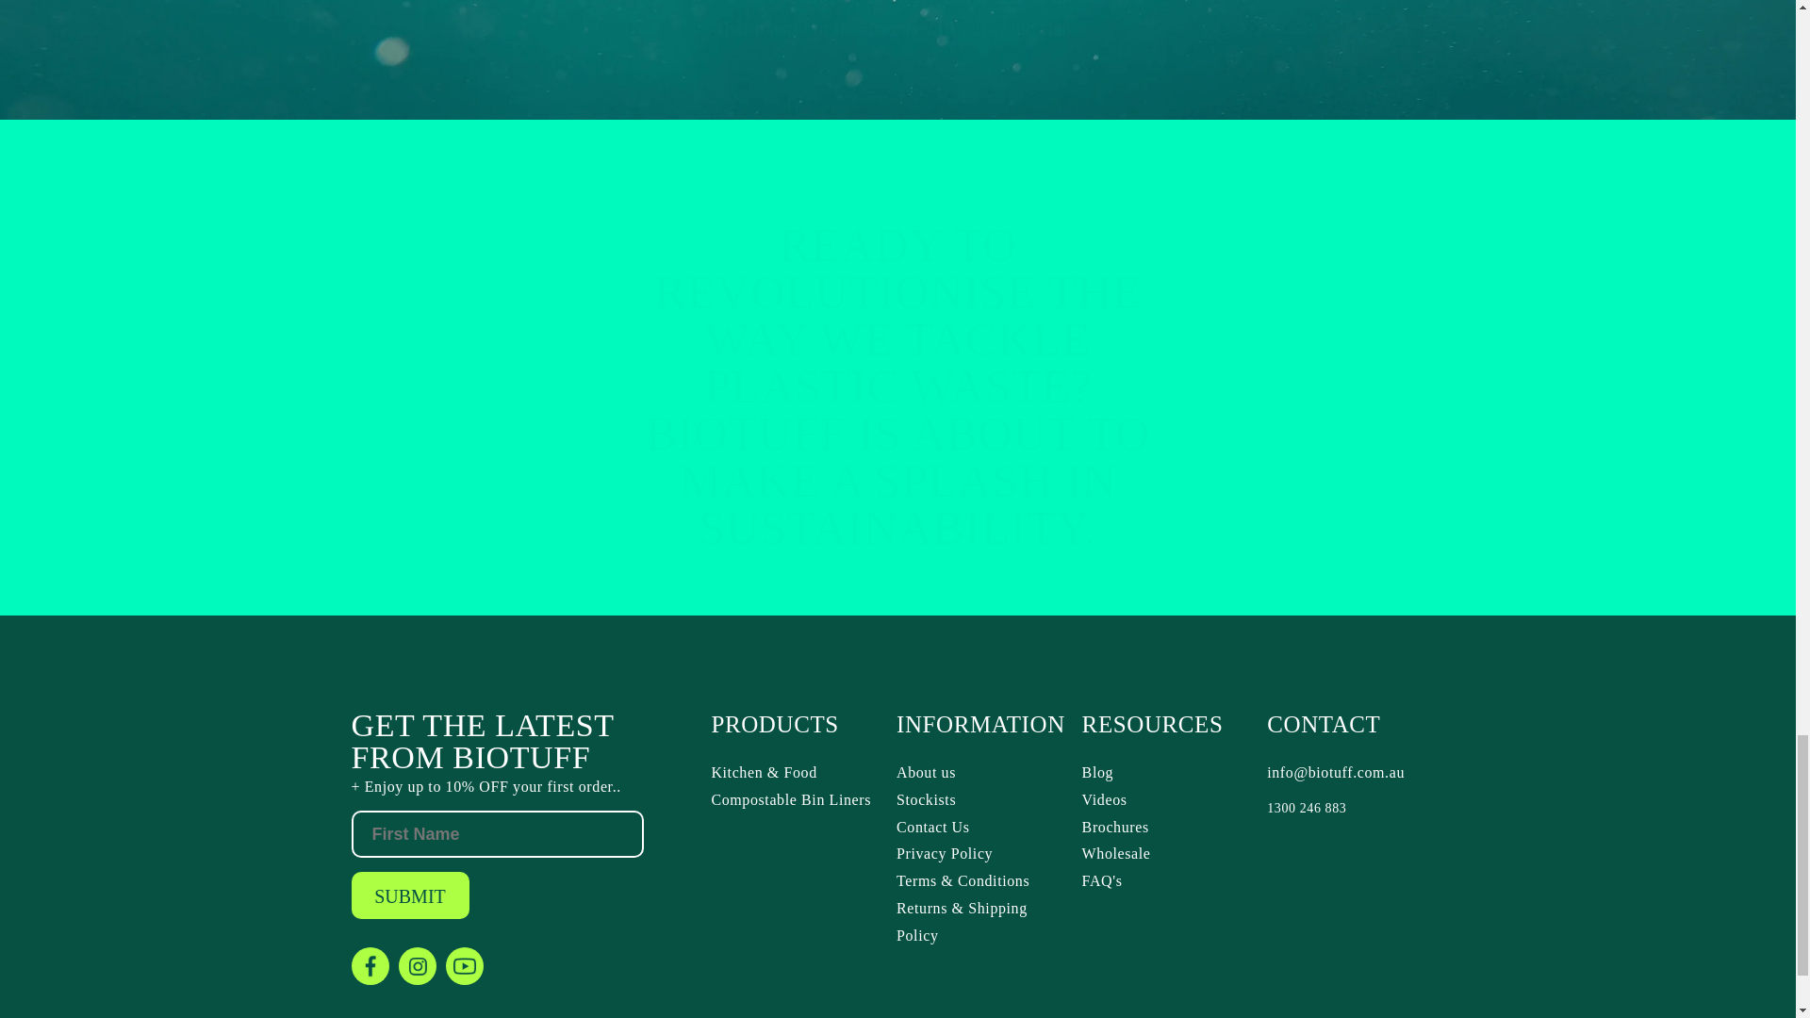 This screenshot has height=1018, width=1810. What do you see at coordinates (1167, 882) in the screenshot?
I see `FAQ's` at bounding box center [1167, 882].